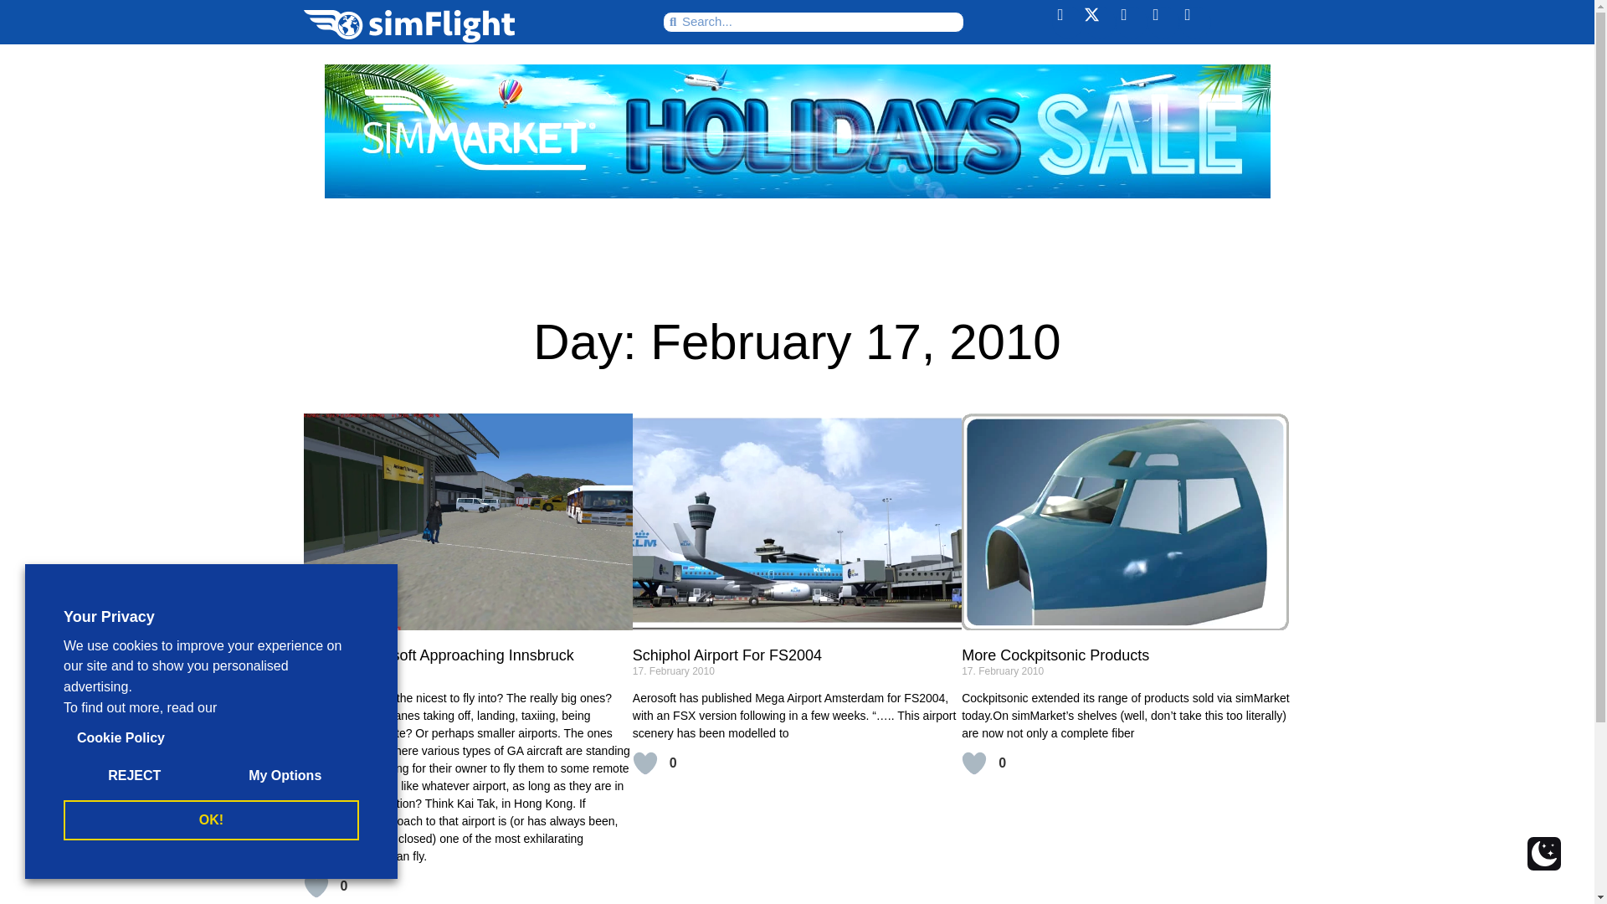 The image size is (1607, 904). I want to click on Cookie Policy, so click(121, 738).